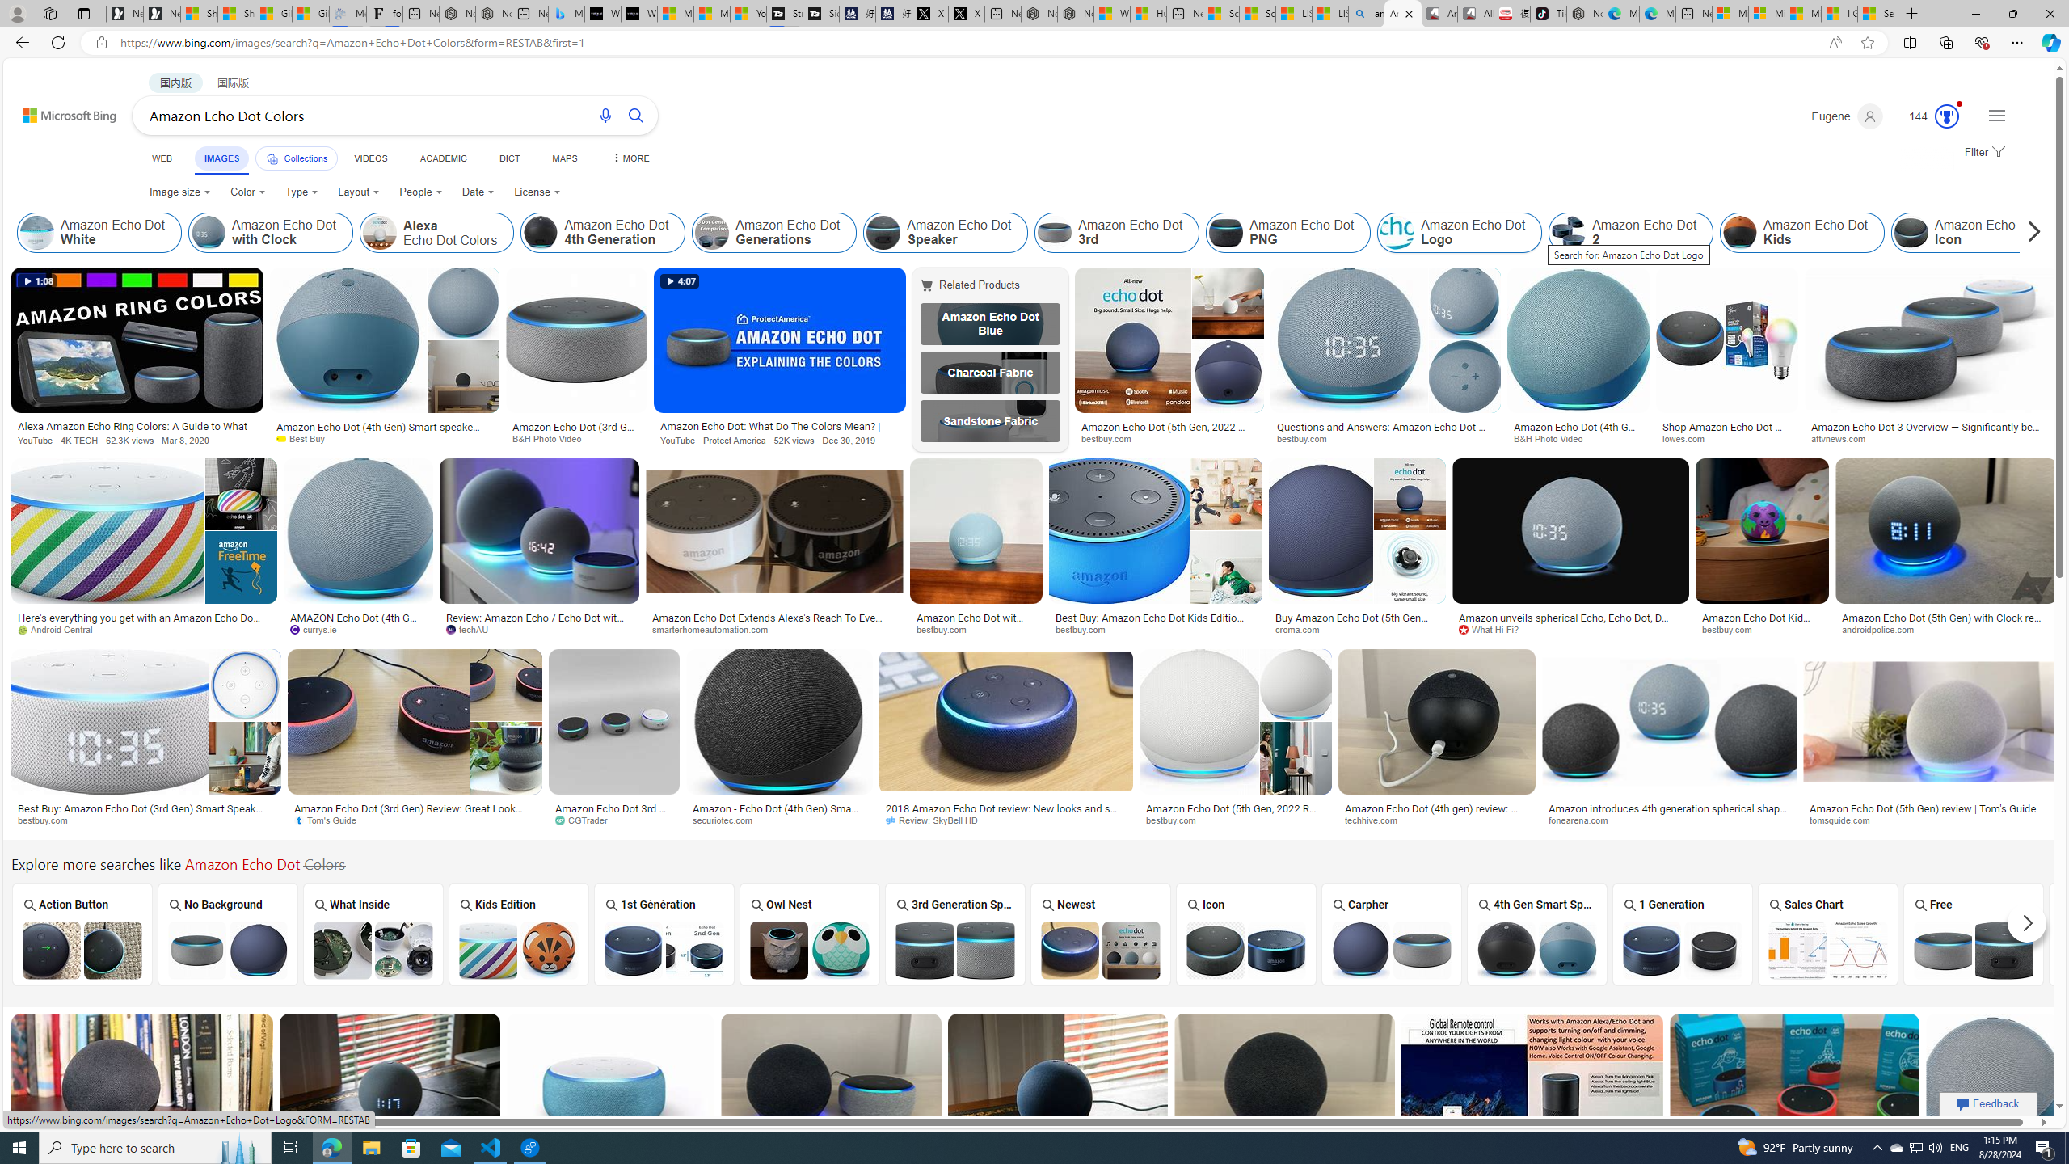 Image resolution: width=2069 pixels, height=1164 pixels. I want to click on Amazon Echo Dot 1 Generation 1 Generation, so click(1683, 934).